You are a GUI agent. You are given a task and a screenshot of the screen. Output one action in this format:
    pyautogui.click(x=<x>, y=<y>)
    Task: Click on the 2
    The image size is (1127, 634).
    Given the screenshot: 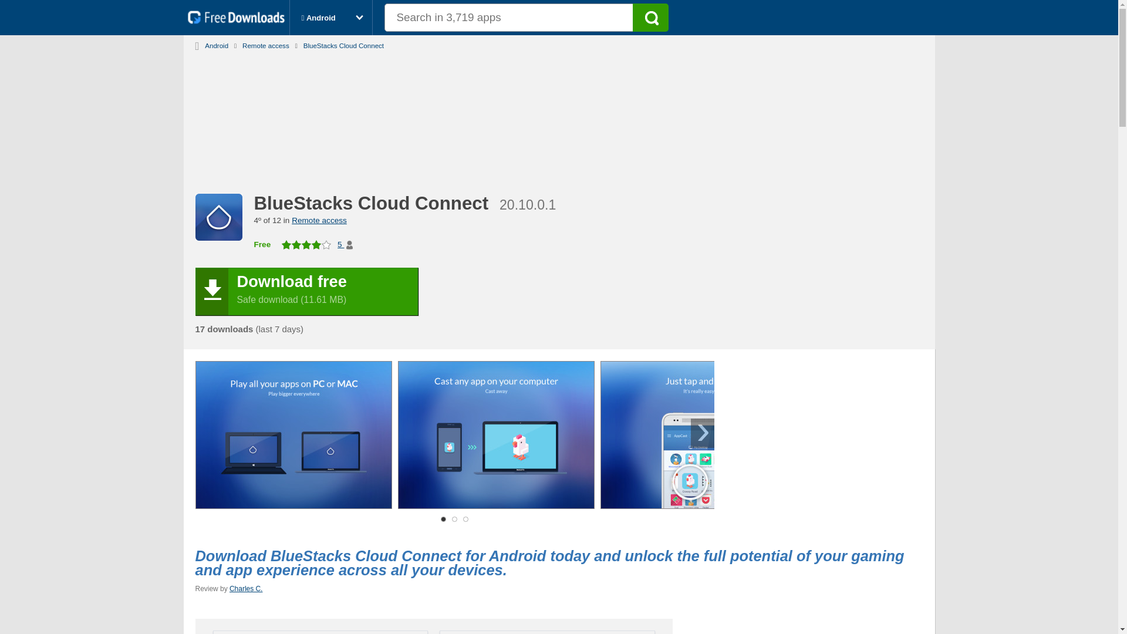 What is the action you would take?
    pyautogui.click(x=454, y=519)
    